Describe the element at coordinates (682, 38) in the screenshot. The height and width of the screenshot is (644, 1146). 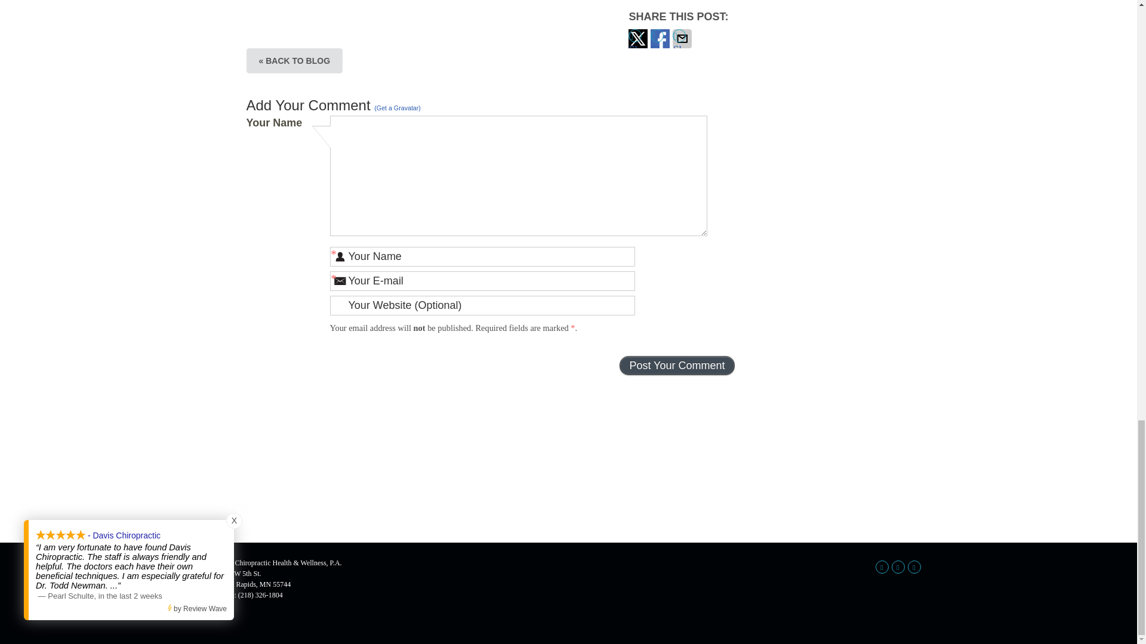
I see `Share via Email` at that location.